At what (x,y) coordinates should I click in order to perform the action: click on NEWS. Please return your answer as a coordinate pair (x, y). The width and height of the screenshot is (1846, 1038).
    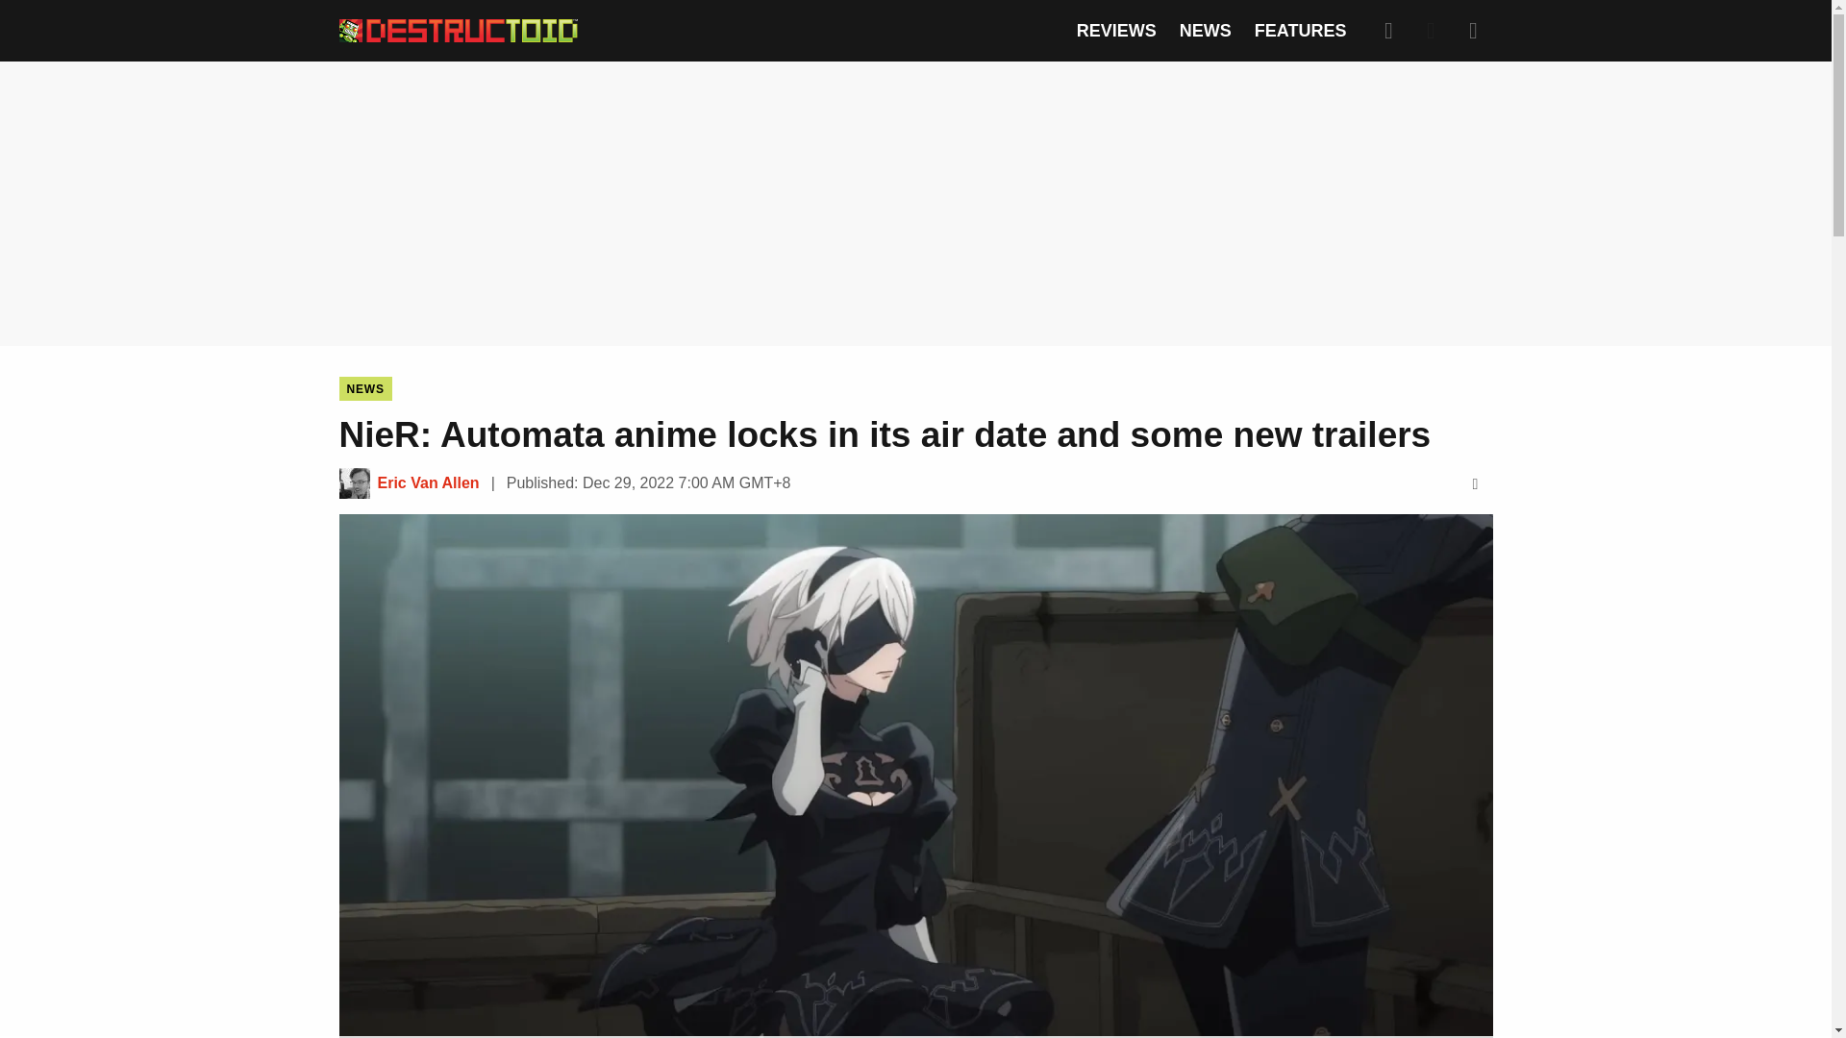
    Looking at the image, I should click on (364, 388).